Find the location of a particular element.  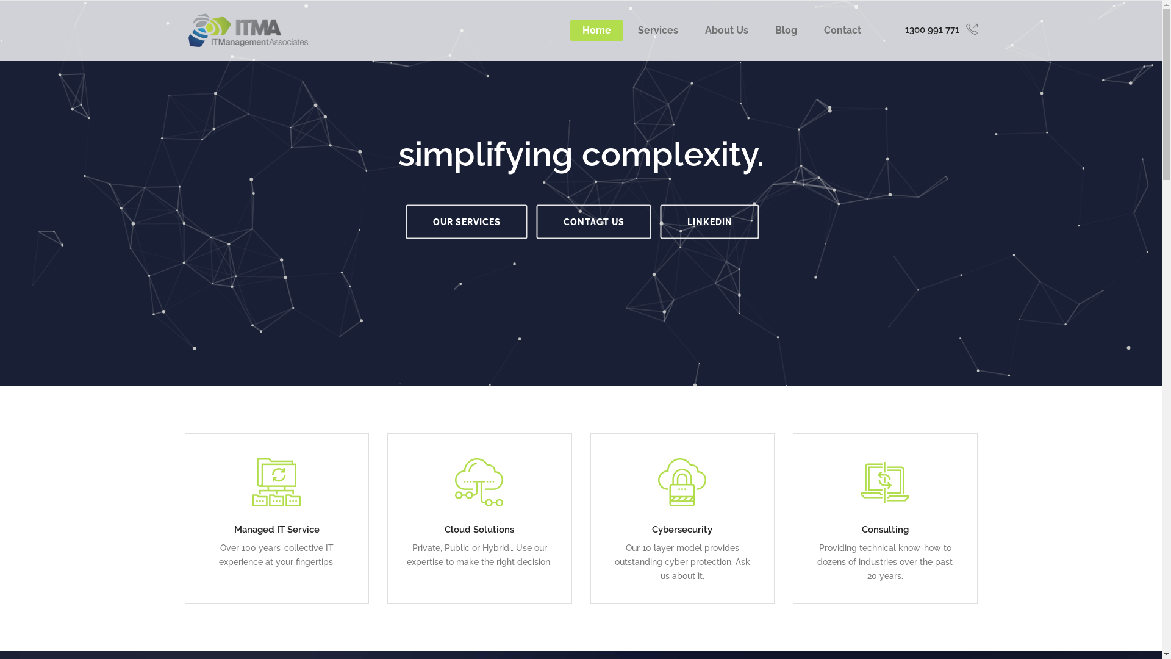

1300 991 771 is located at coordinates (221, 475).